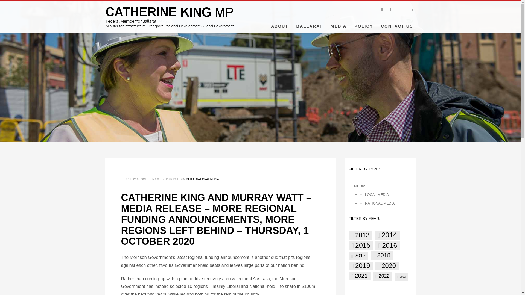  What do you see at coordinates (361, 245) in the screenshot?
I see `2015` at bounding box center [361, 245].